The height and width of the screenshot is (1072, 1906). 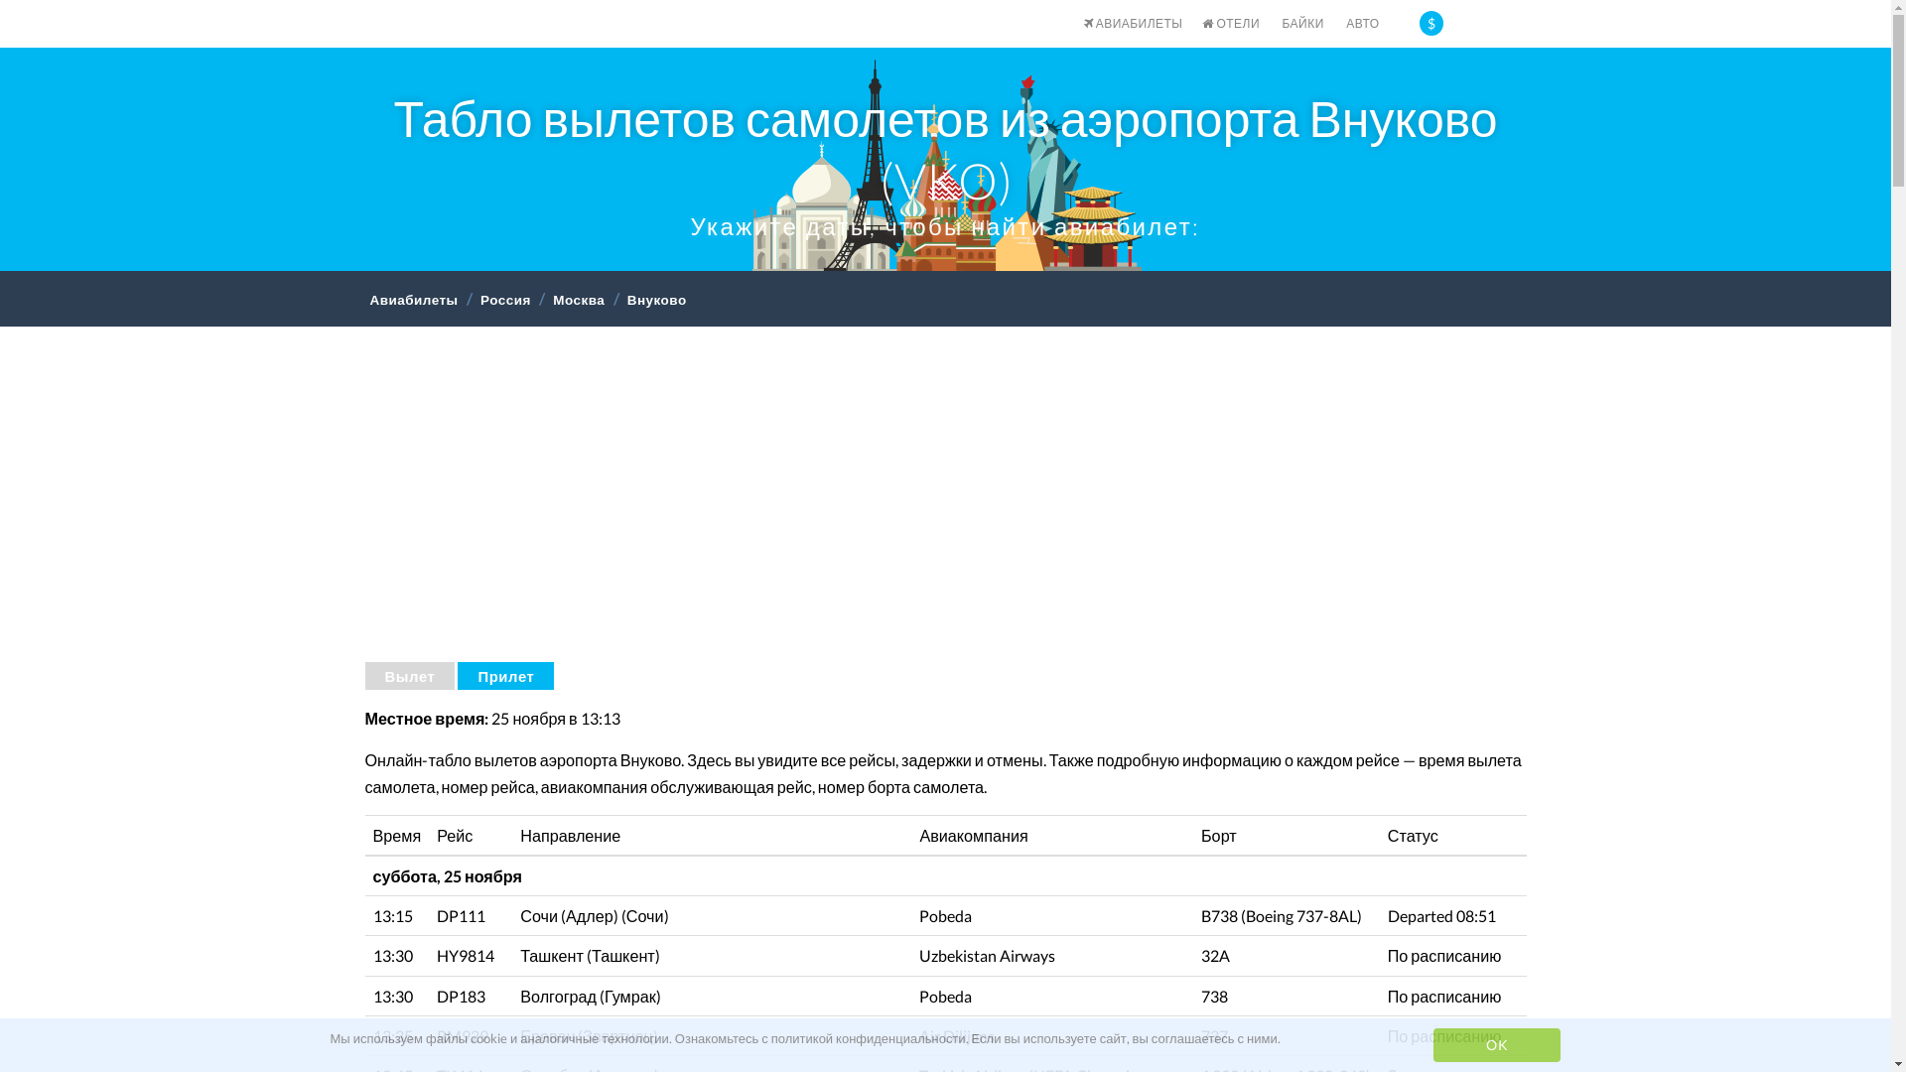 What do you see at coordinates (1431, 24) in the screenshot?
I see `$` at bounding box center [1431, 24].